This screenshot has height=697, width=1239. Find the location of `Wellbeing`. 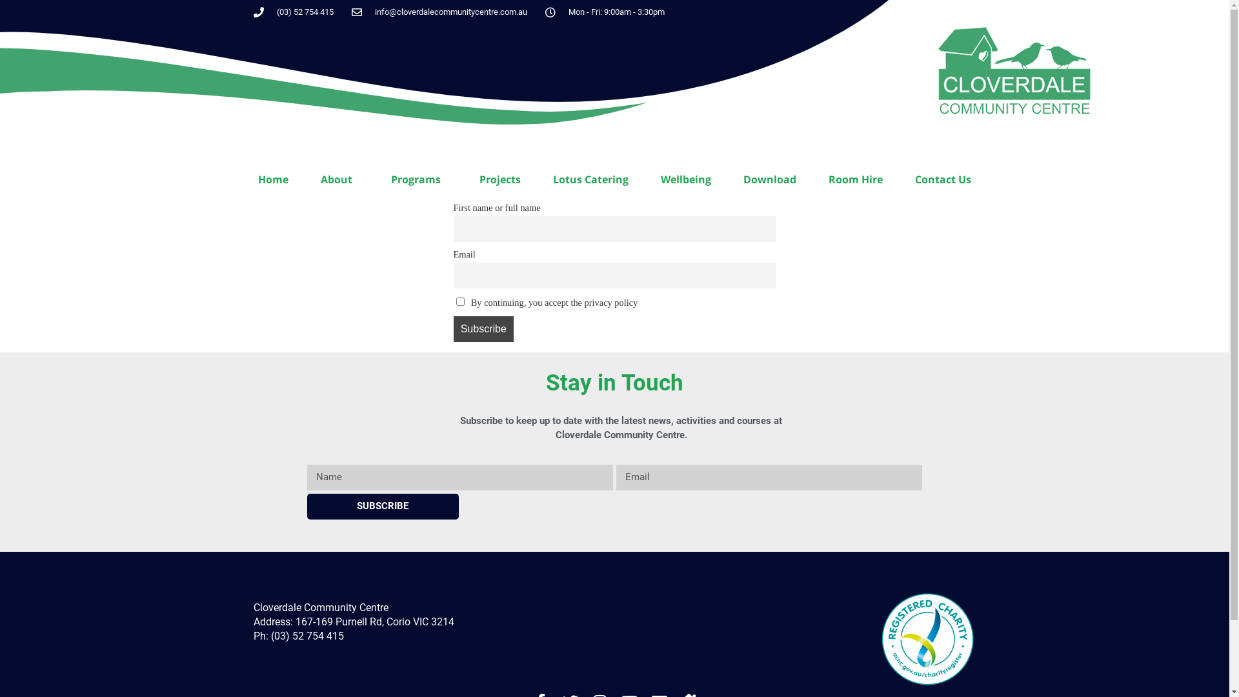

Wellbeing is located at coordinates (685, 179).